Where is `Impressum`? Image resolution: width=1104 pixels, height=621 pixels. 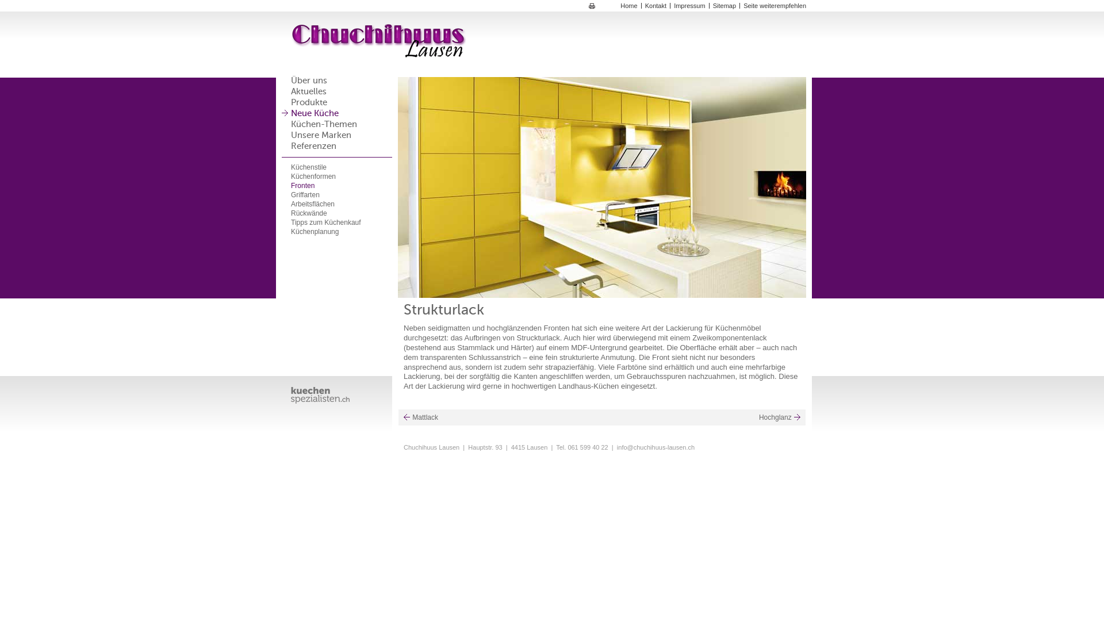 Impressum is located at coordinates (689, 6).